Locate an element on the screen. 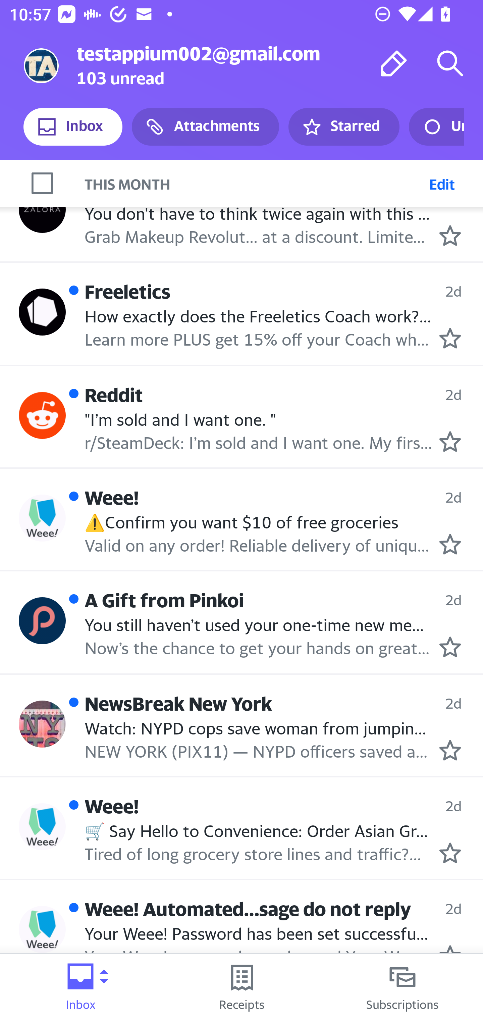 This screenshot has height=1020, width=483. Subscriptions is located at coordinates (402, 987).